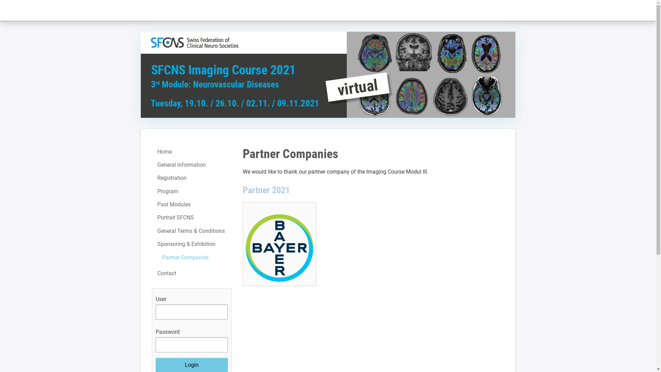 Image resolution: width=661 pixels, height=372 pixels. What do you see at coordinates (191, 152) in the screenshot?
I see `Home` at bounding box center [191, 152].